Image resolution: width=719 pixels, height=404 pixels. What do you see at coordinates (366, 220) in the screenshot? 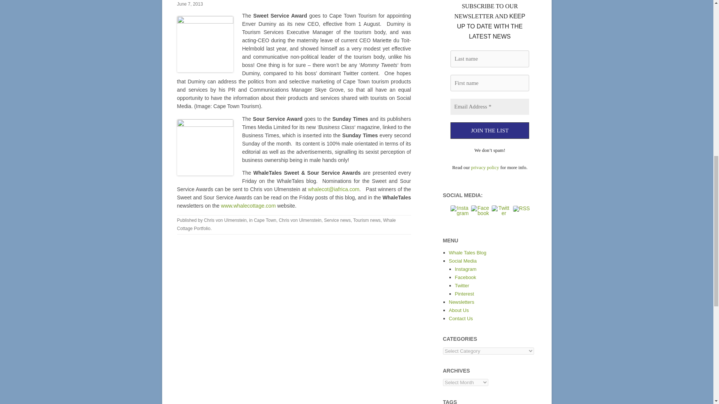
I see `Tourism news` at bounding box center [366, 220].